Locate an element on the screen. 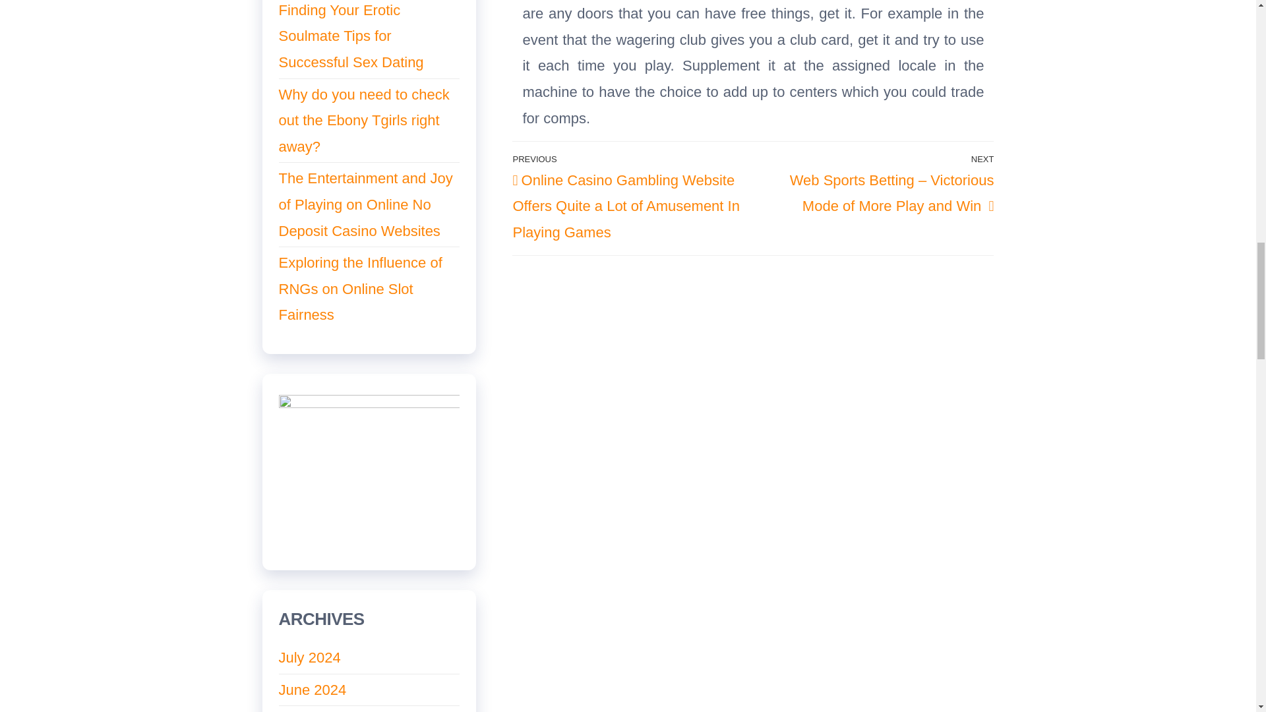 The image size is (1266, 712). June 2024 is located at coordinates (312, 690).